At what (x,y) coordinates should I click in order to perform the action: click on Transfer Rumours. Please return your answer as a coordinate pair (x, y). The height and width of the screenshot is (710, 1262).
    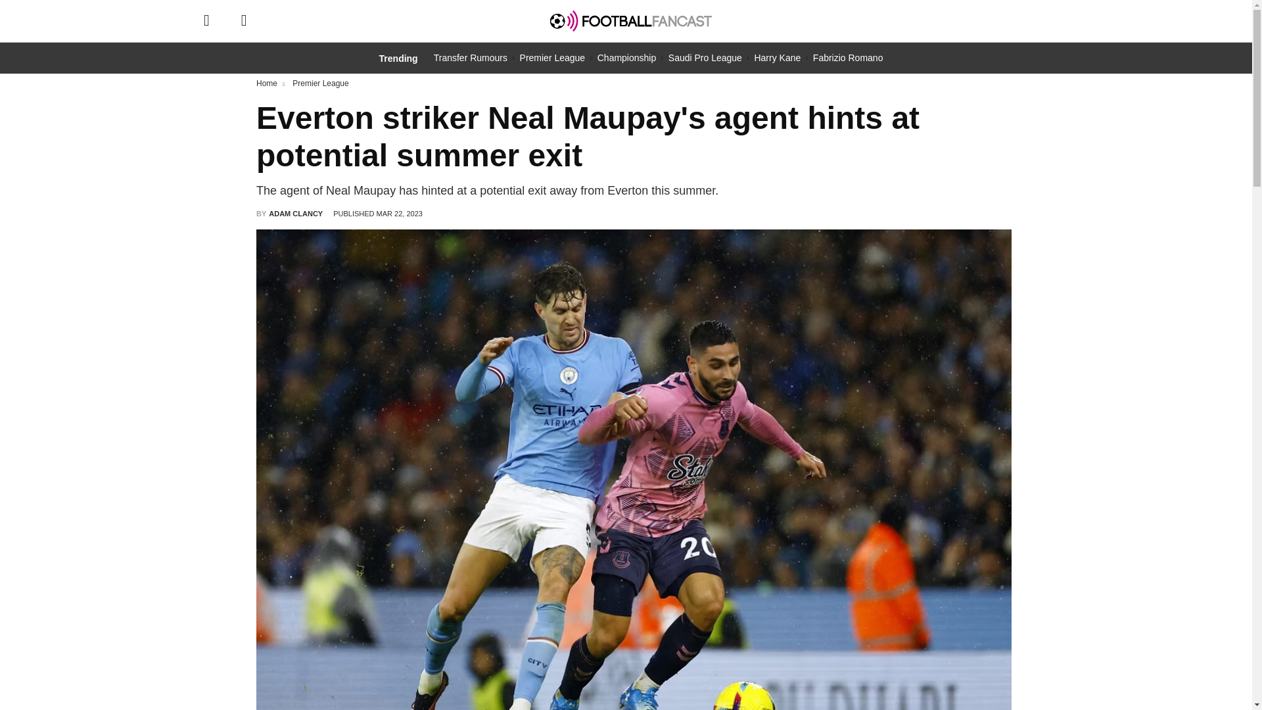
    Looking at the image, I should click on (471, 58).